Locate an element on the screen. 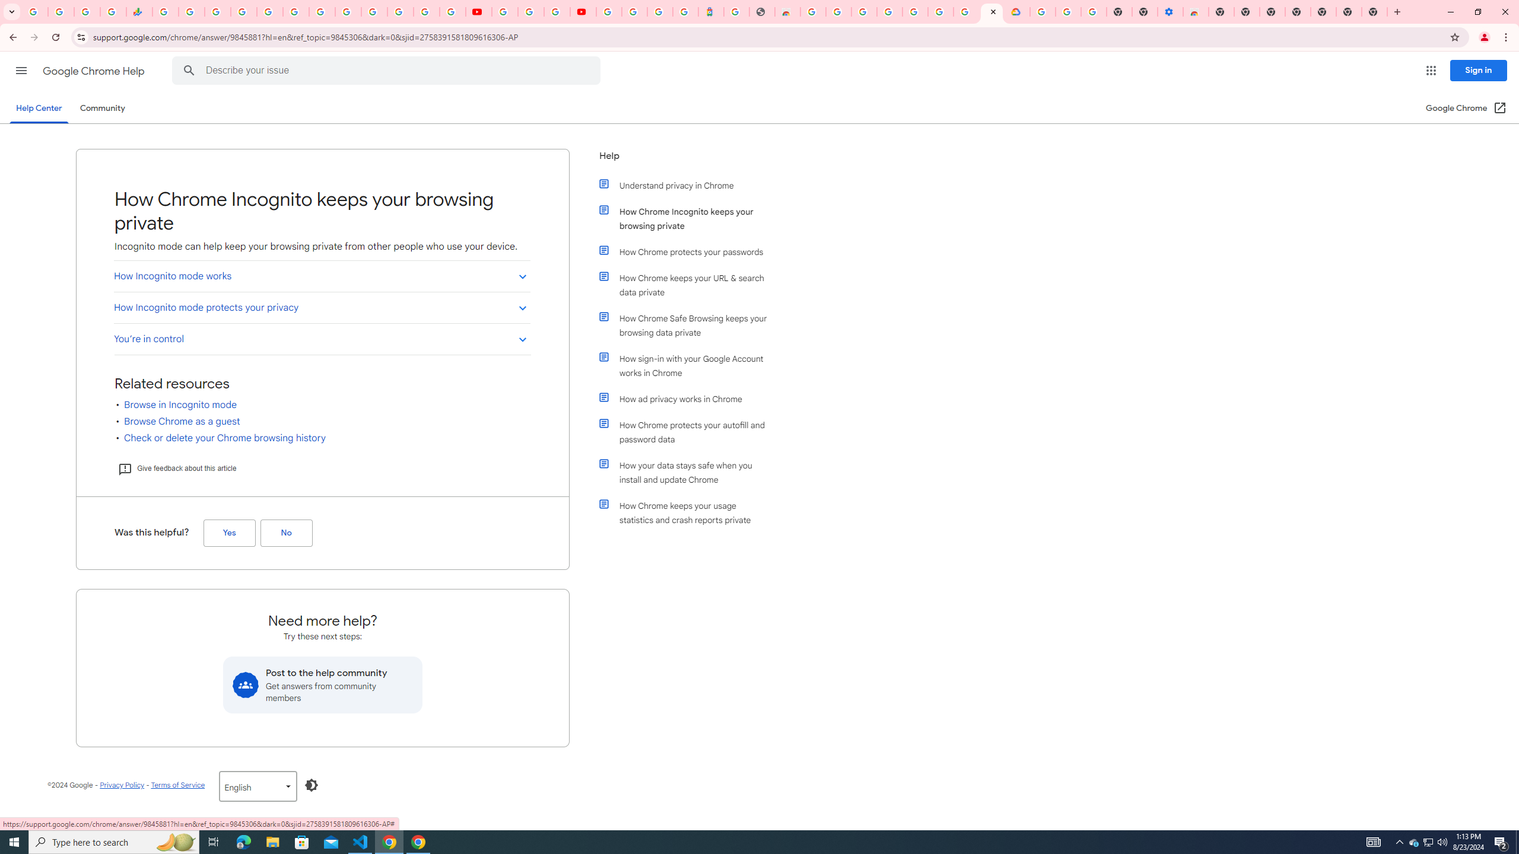  Google Workspace Admin Community is located at coordinates (34, 12).